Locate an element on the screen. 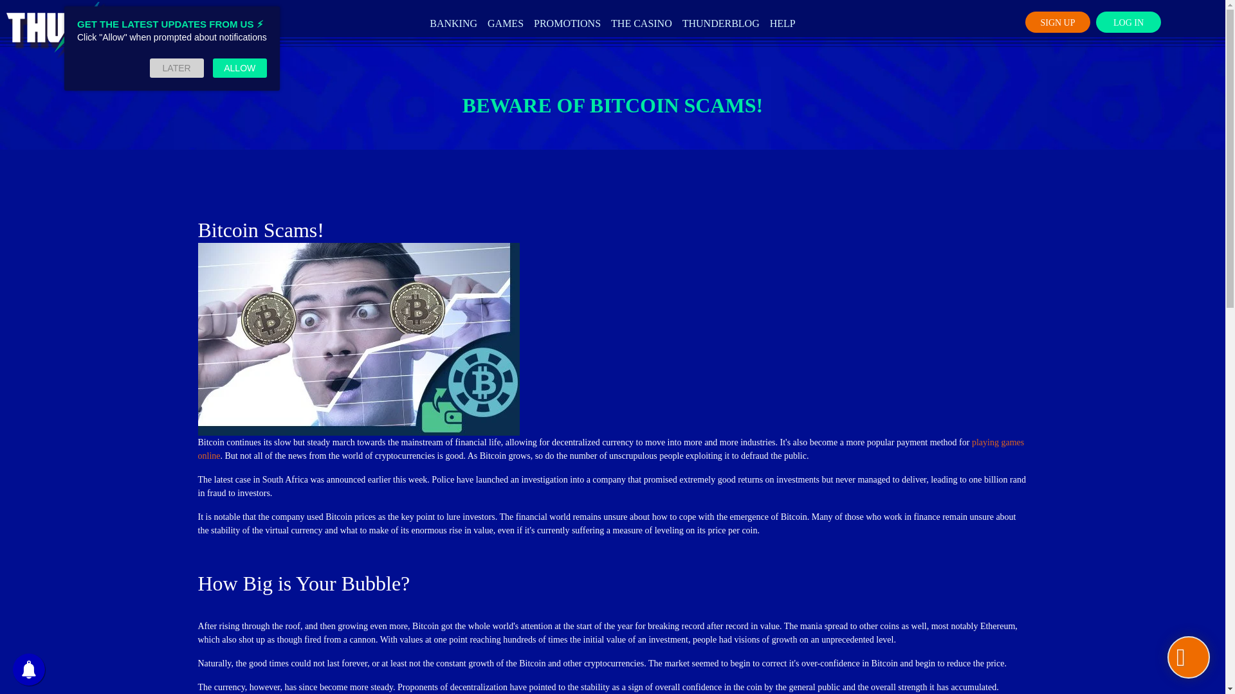 The image size is (1235, 694). LOG IN is located at coordinates (1128, 22).